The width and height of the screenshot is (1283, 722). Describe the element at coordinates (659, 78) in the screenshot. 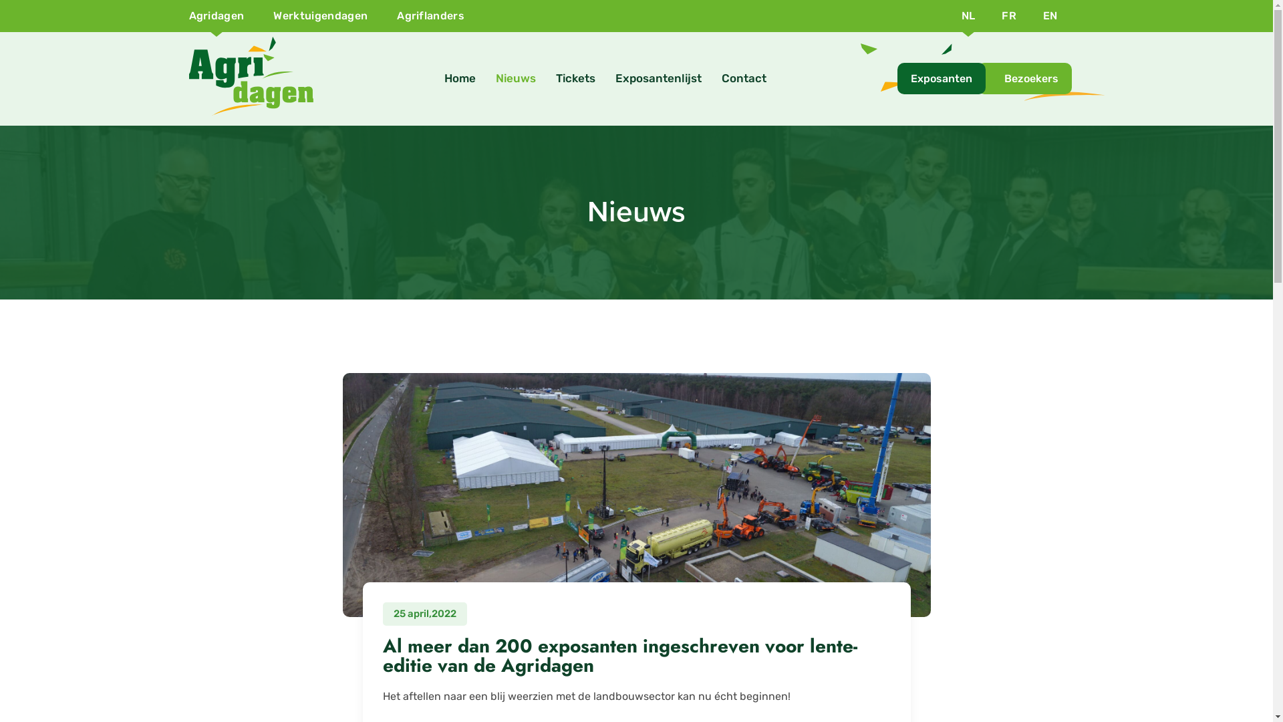

I see `Exposantenlijst` at that location.